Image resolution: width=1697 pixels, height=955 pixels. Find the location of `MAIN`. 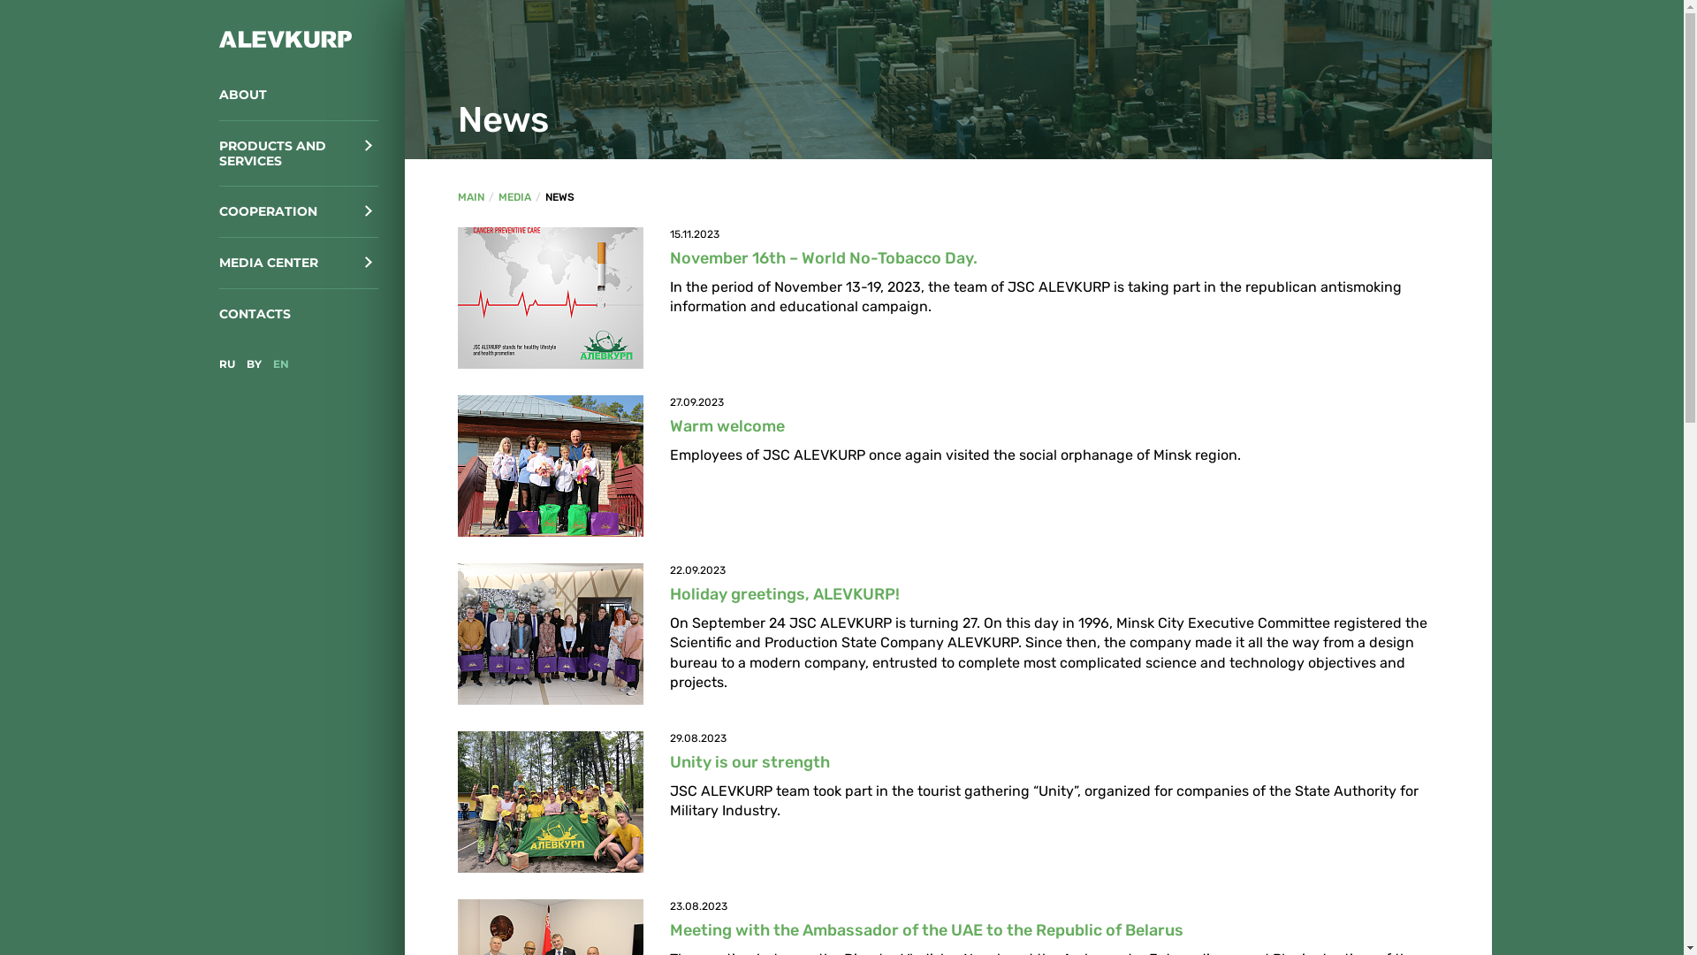

MAIN is located at coordinates (471, 197).